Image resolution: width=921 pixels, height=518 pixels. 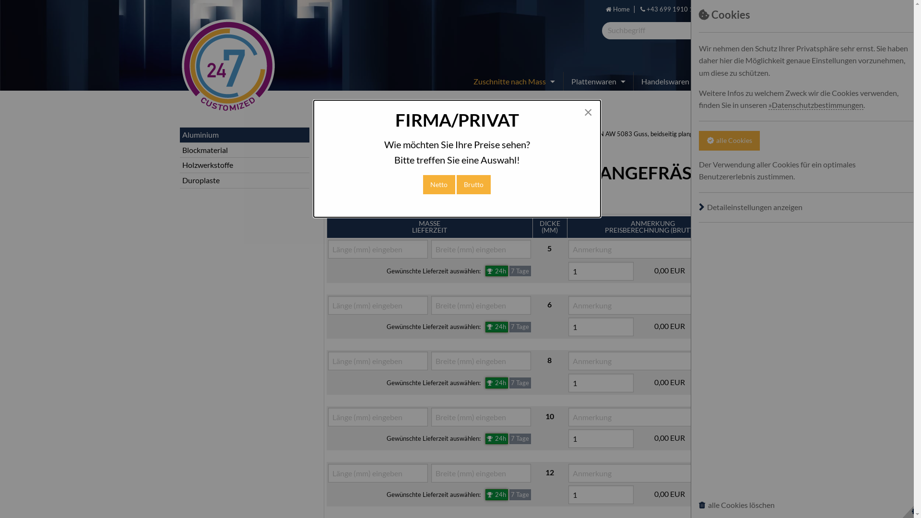 I want to click on Netto, so click(x=439, y=185).